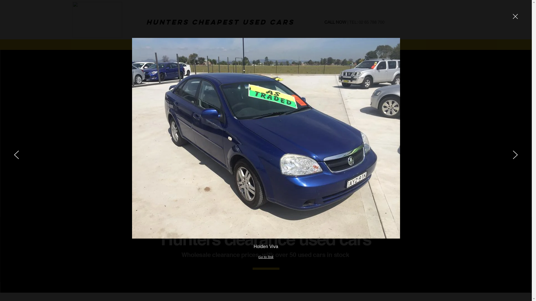  What do you see at coordinates (220, 22) in the screenshot?
I see `Hunters Cheapest Used Cars` at bounding box center [220, 22].